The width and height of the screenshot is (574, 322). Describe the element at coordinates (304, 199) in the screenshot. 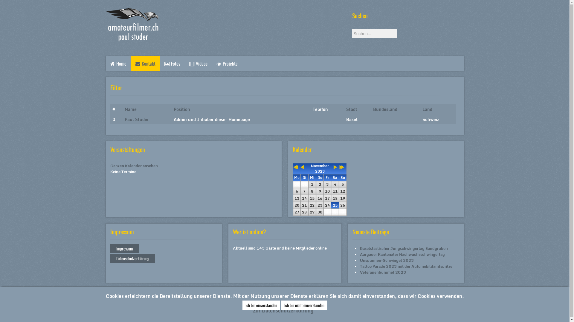

I see `14` at that location.